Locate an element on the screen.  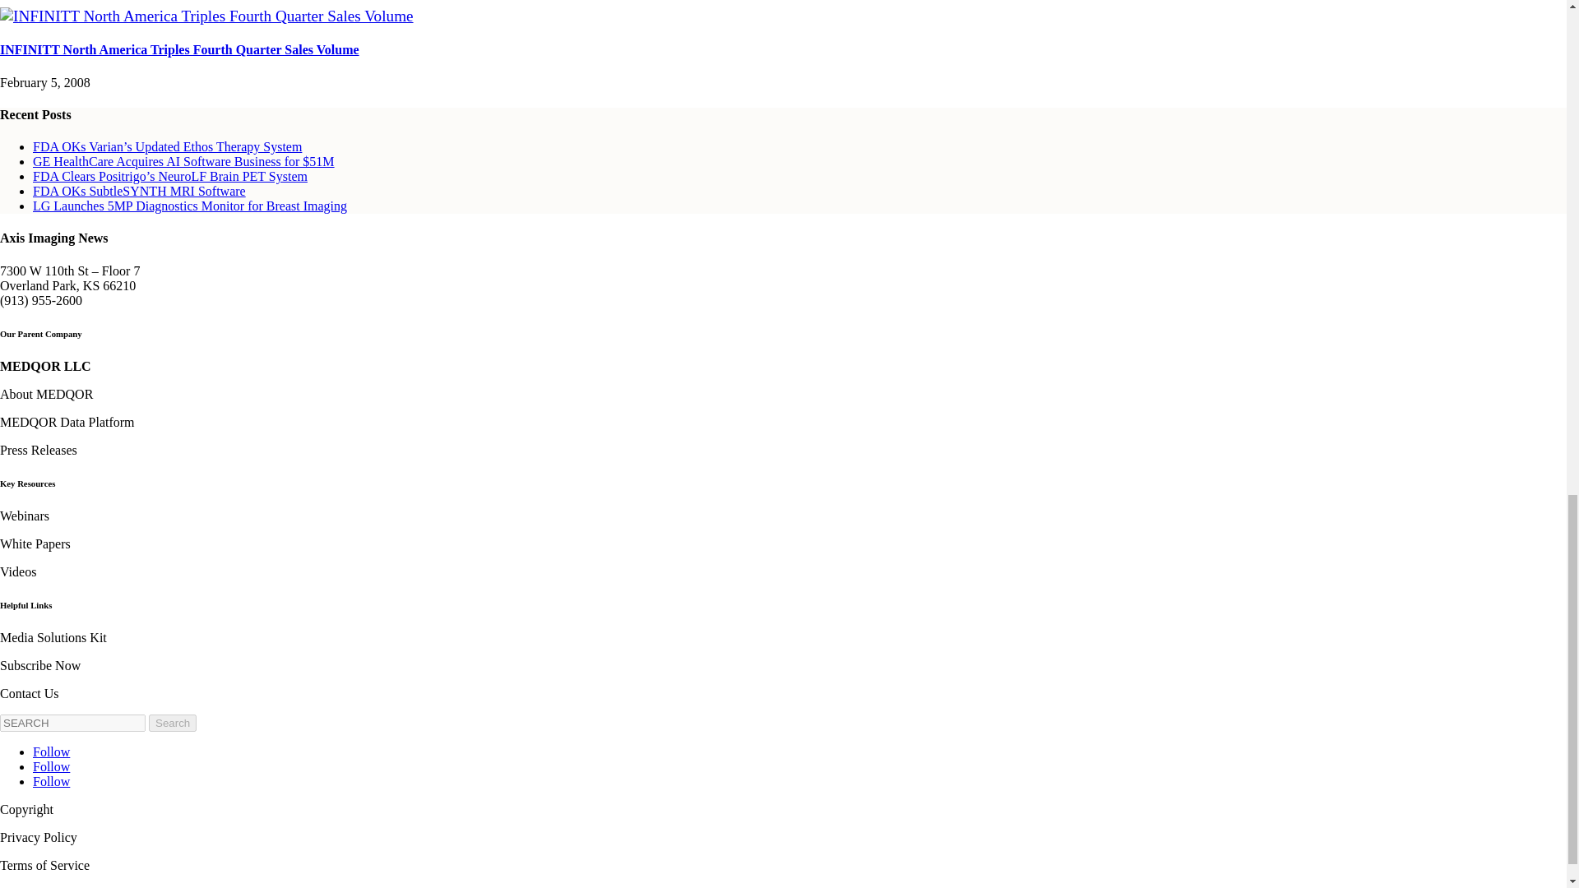
Search is located at coordinates (172, 722).